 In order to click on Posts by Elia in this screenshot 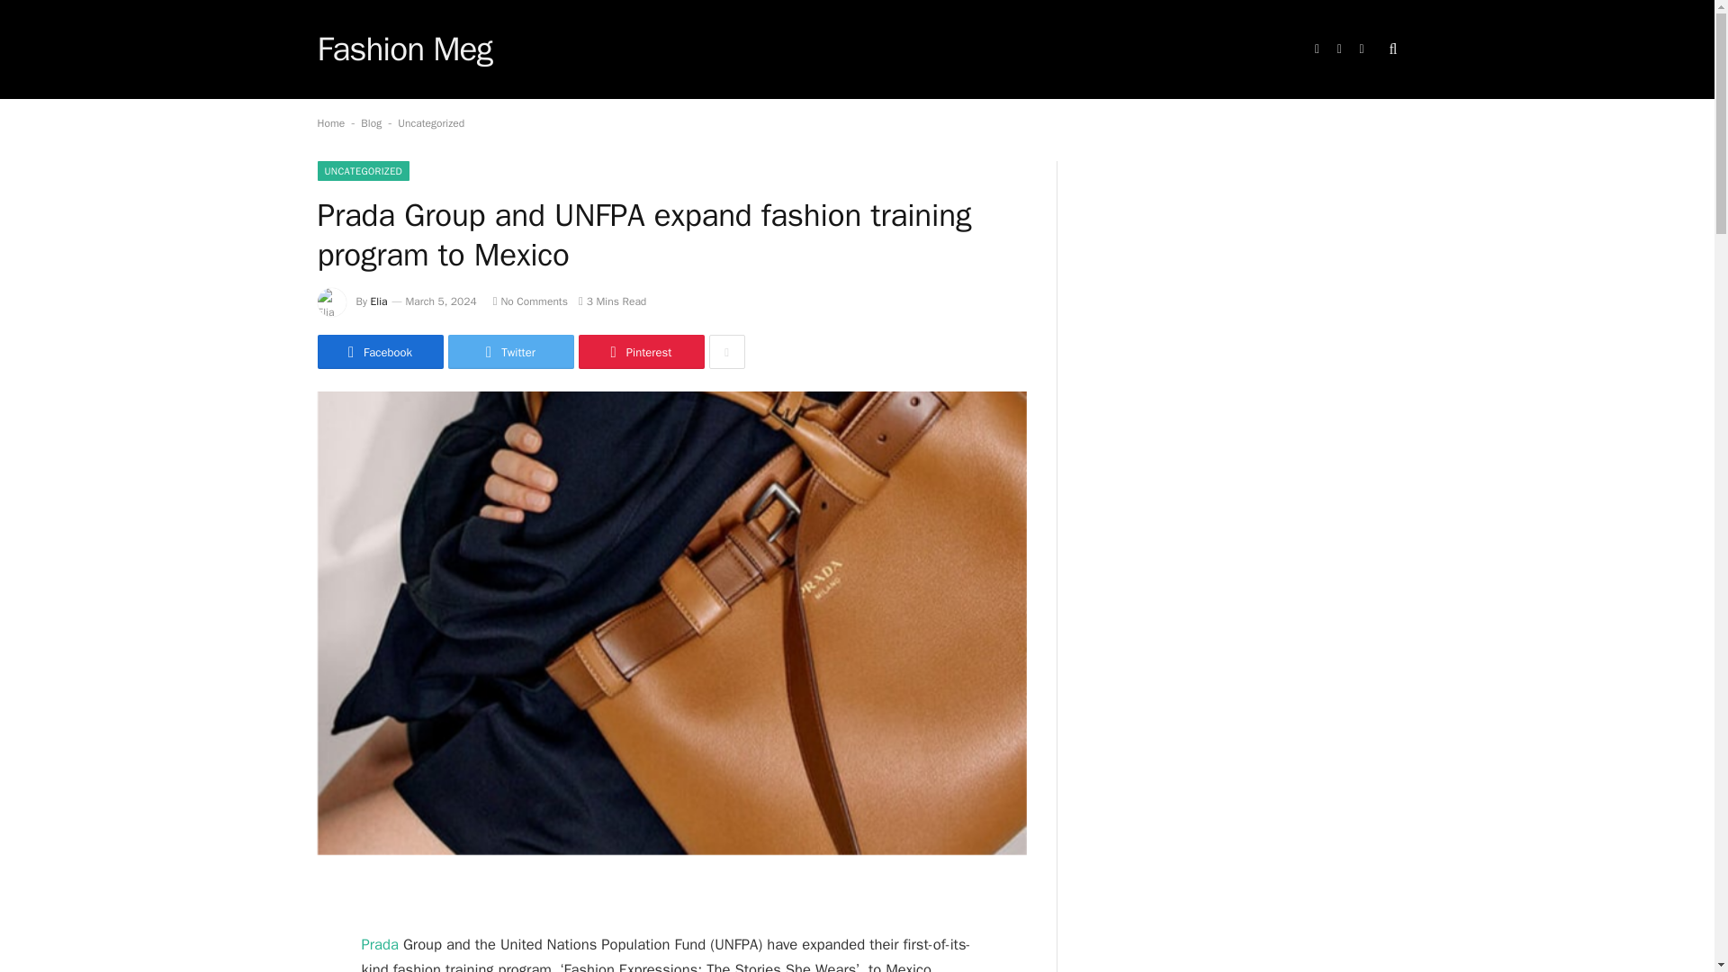, I will do `click(379, 301)`.